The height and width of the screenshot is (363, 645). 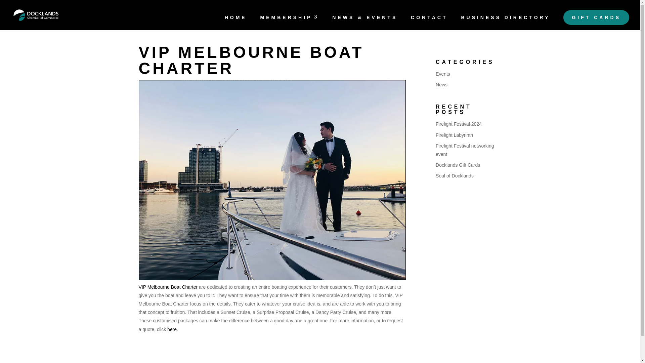 I want to click on Events, so click(x=443, y=74).